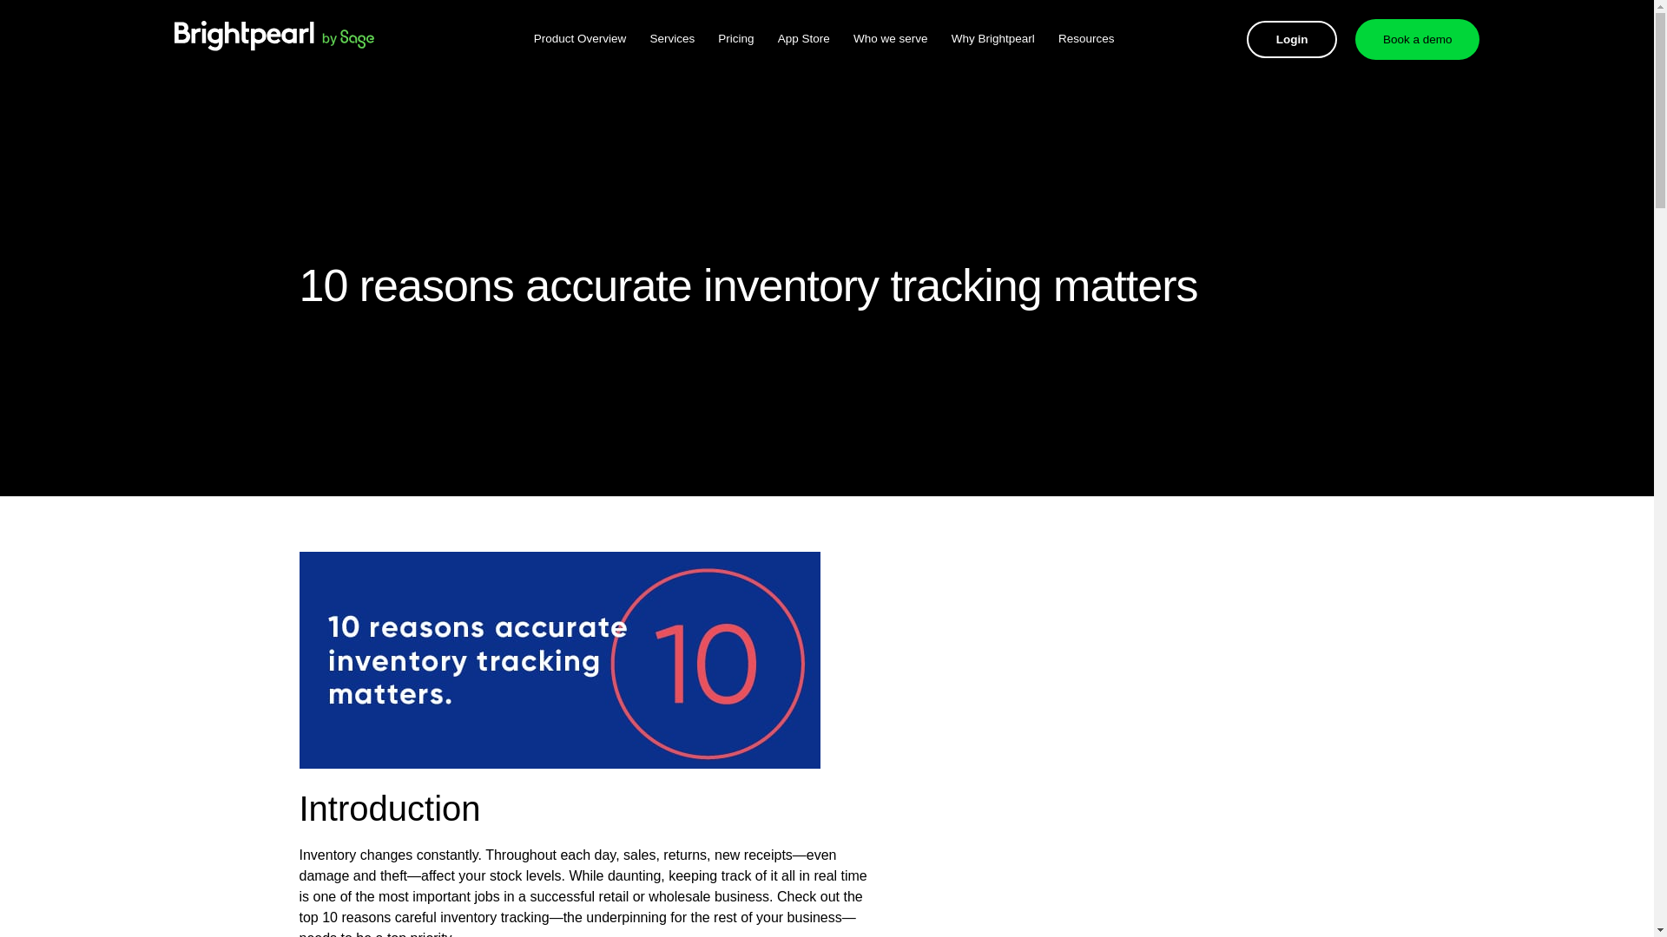 The height and width of the screenshot is (937, 1667). Describe the element at coordinates (891, 38) in the screenshot. I see `Who we serve` at that location.